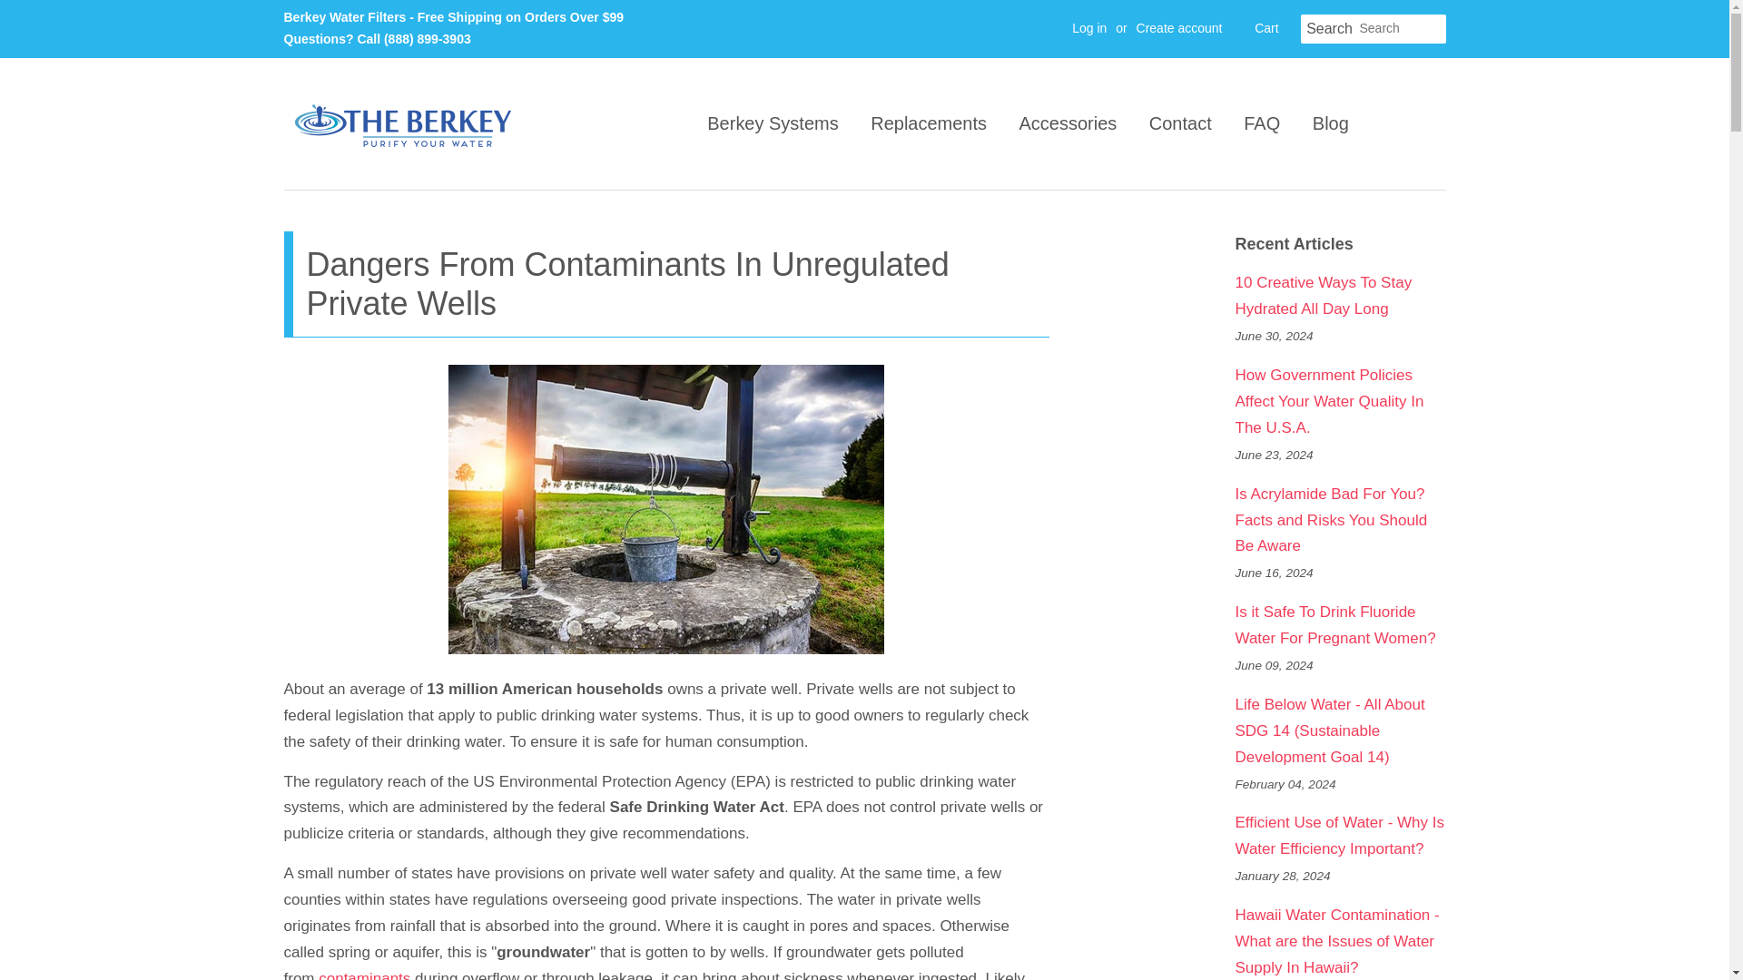  What do you see at coordinates (929, 123) in the screenshot?
I see `Replacements` at bounding box center [929, 123].